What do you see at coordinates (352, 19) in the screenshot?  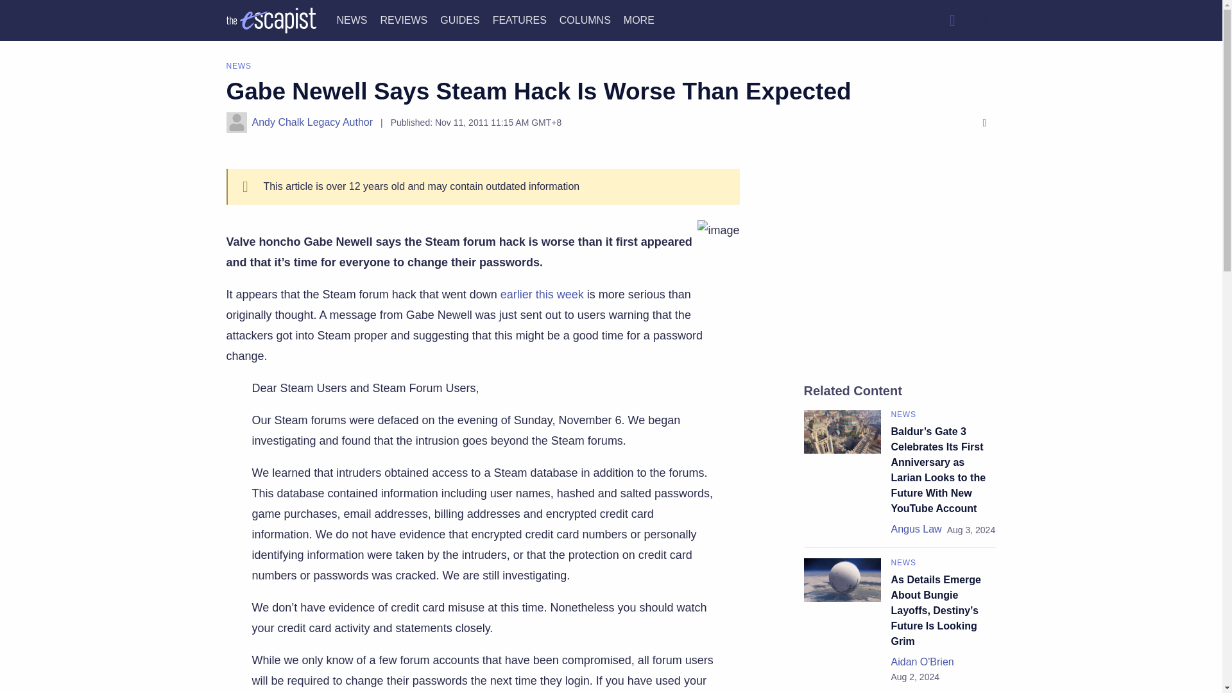 I see `NEWS` at bounding box center [352, 19].